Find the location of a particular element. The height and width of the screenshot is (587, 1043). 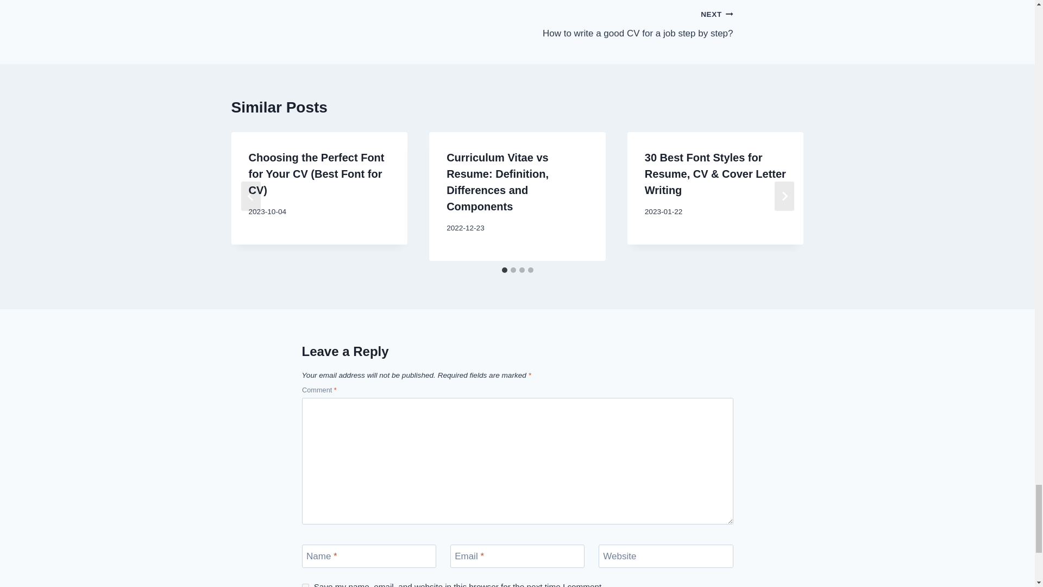

yes is located at coordinates (625, 23).